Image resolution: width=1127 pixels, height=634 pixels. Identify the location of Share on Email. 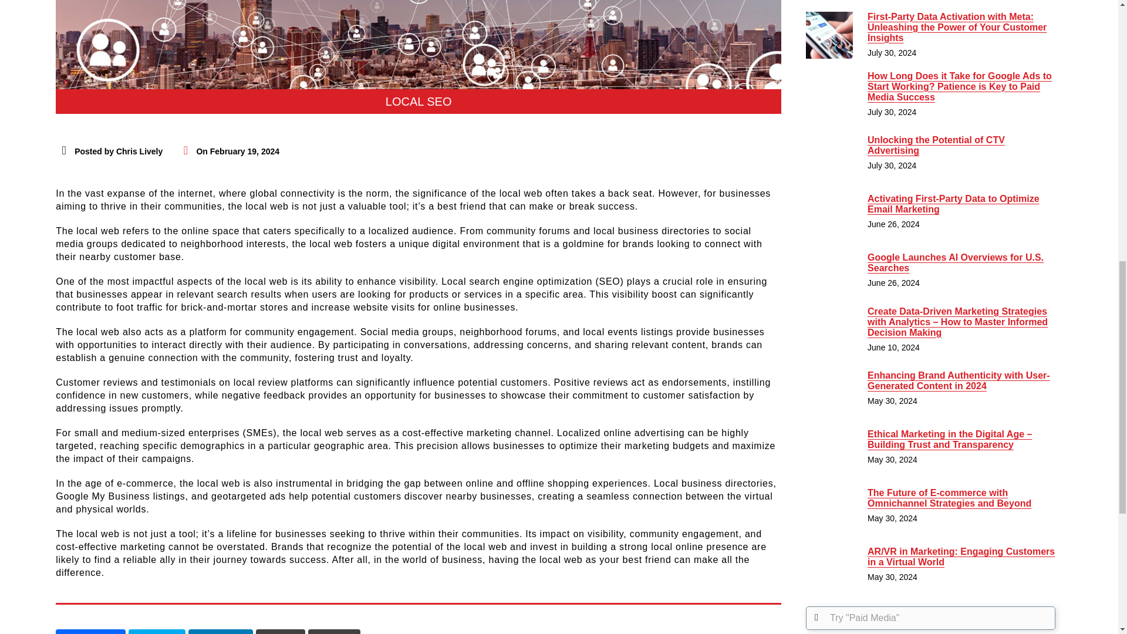
(334, 632).